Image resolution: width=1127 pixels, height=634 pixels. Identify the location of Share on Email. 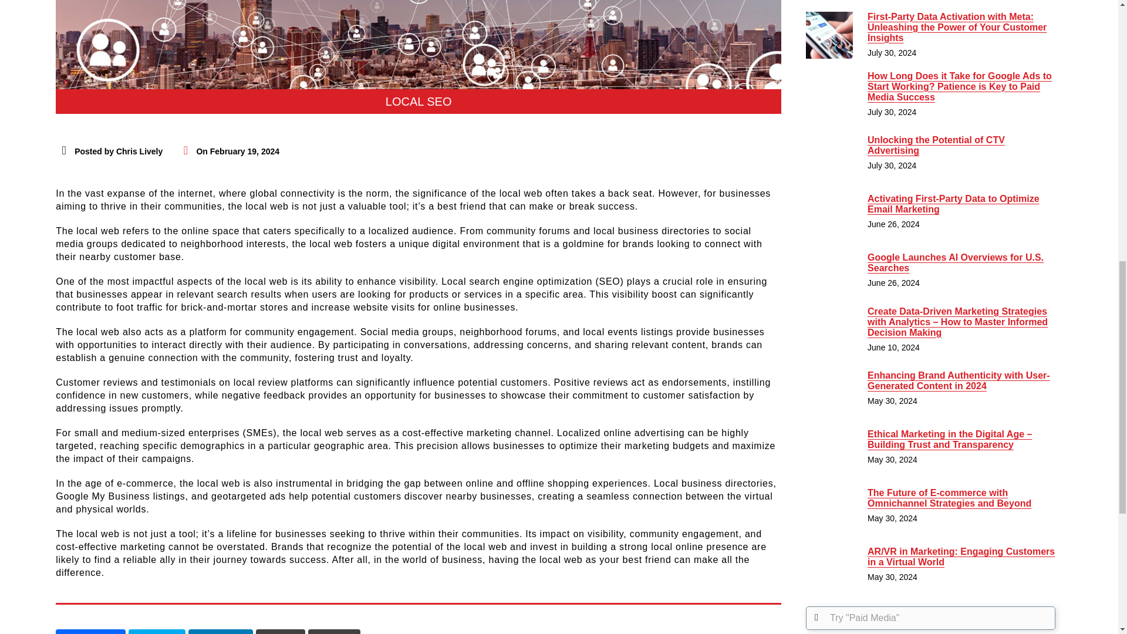
(334, 632).